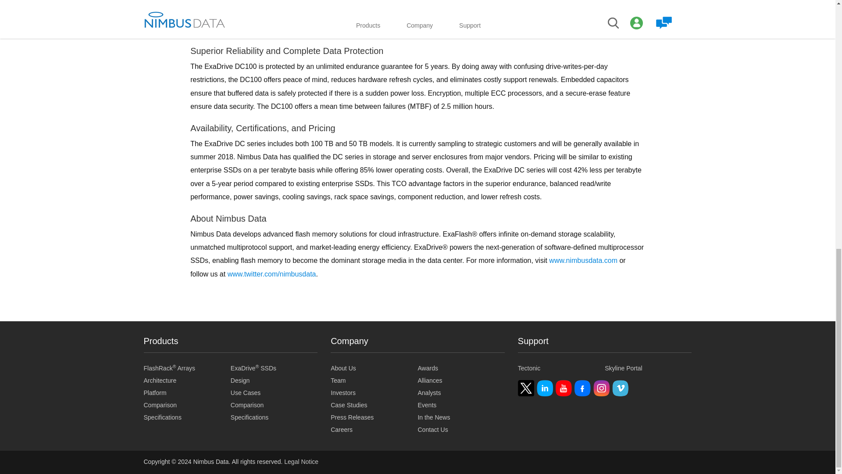  I want to click on Architecture, so click(187, 381).